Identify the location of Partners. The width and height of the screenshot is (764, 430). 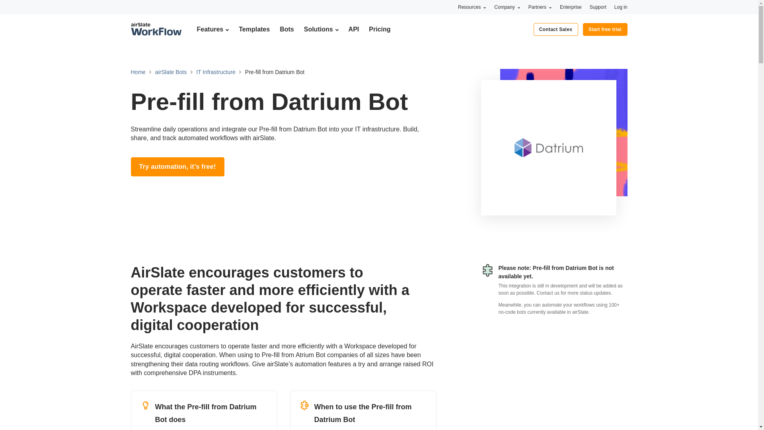
(540, 7).